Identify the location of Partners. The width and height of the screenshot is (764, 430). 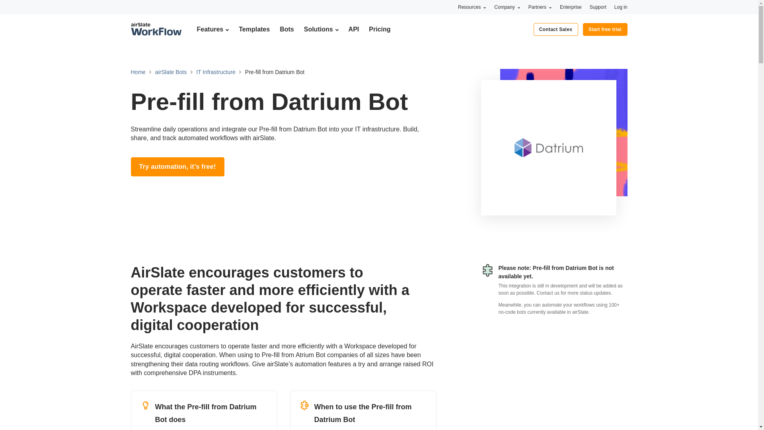
(540, 7).